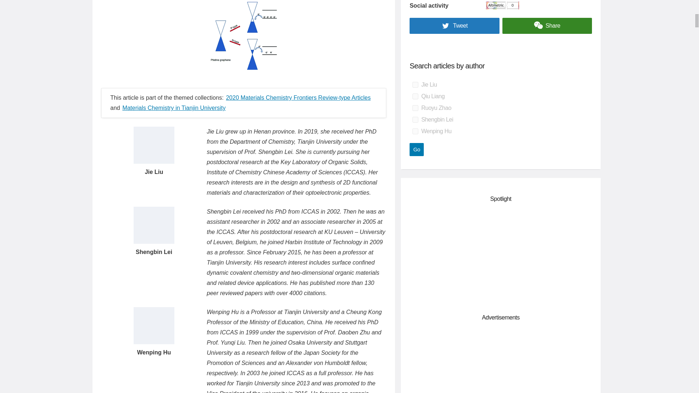  What do you see at coordinates (415, 131) in the screenshot?
I see `on` at bounding box center [415, 131].